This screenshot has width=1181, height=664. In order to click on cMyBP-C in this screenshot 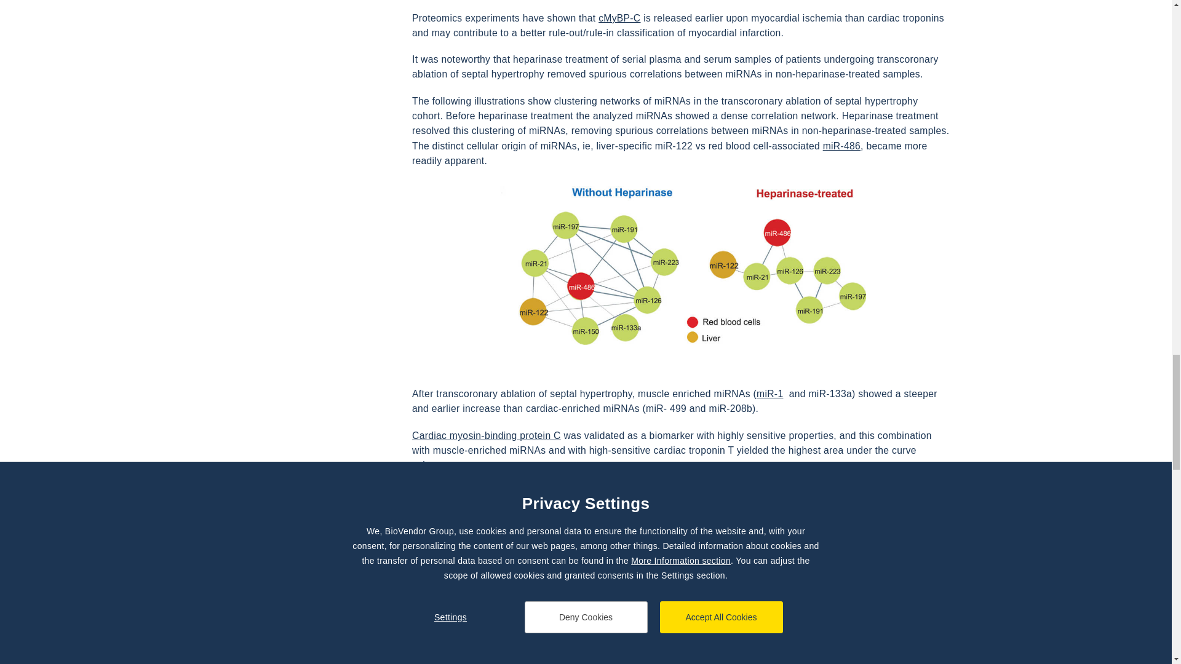, I will do `click(619, 18)`.